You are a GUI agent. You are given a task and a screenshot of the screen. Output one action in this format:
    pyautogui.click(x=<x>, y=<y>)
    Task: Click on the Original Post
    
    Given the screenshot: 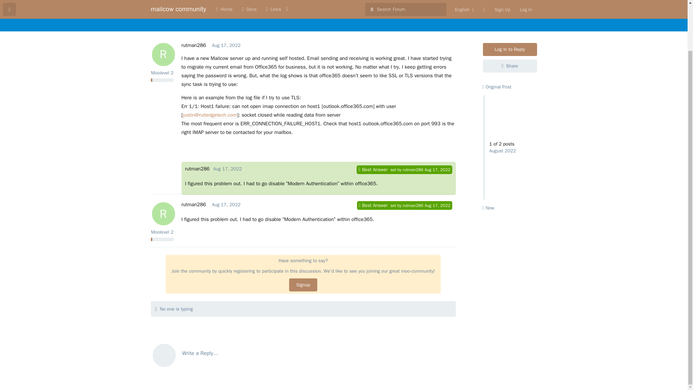 What is the action you would take?
    pyautogui.click(x=227, y=169)
    